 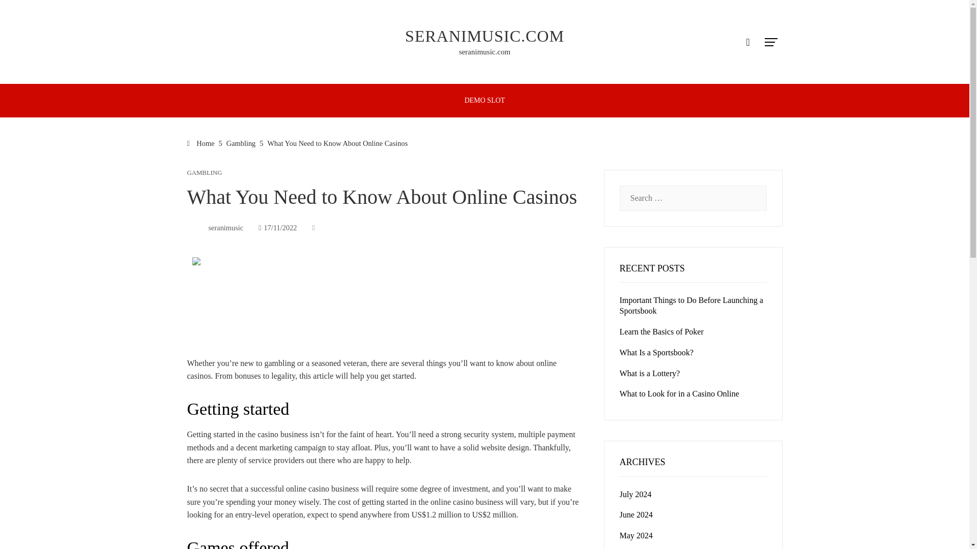 I want to click on SERANIMUSIC.COM, so click(x=484, y=36).